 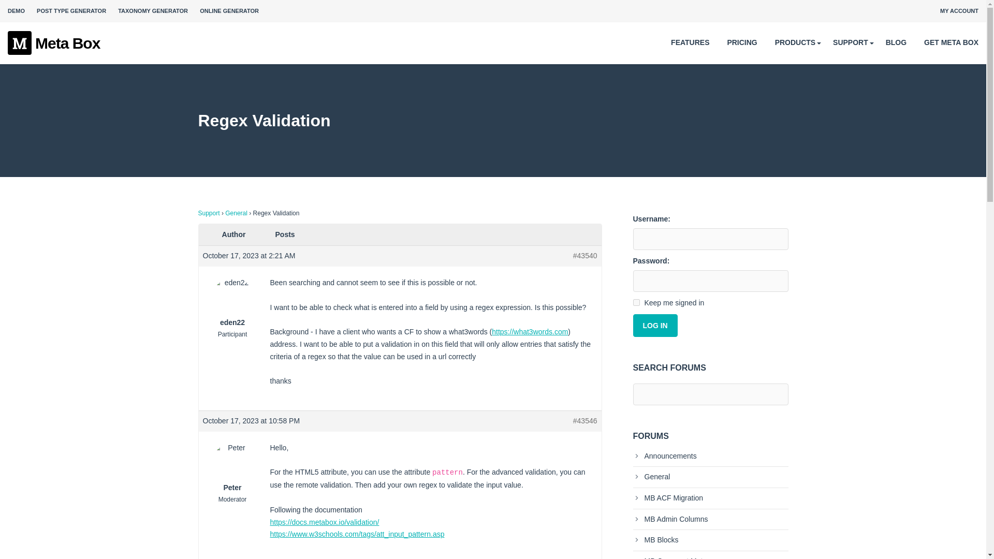 What do you see at coordinates (896, 42) in the screenshot?
I see `BLOG` at bounding box center [896, 42].